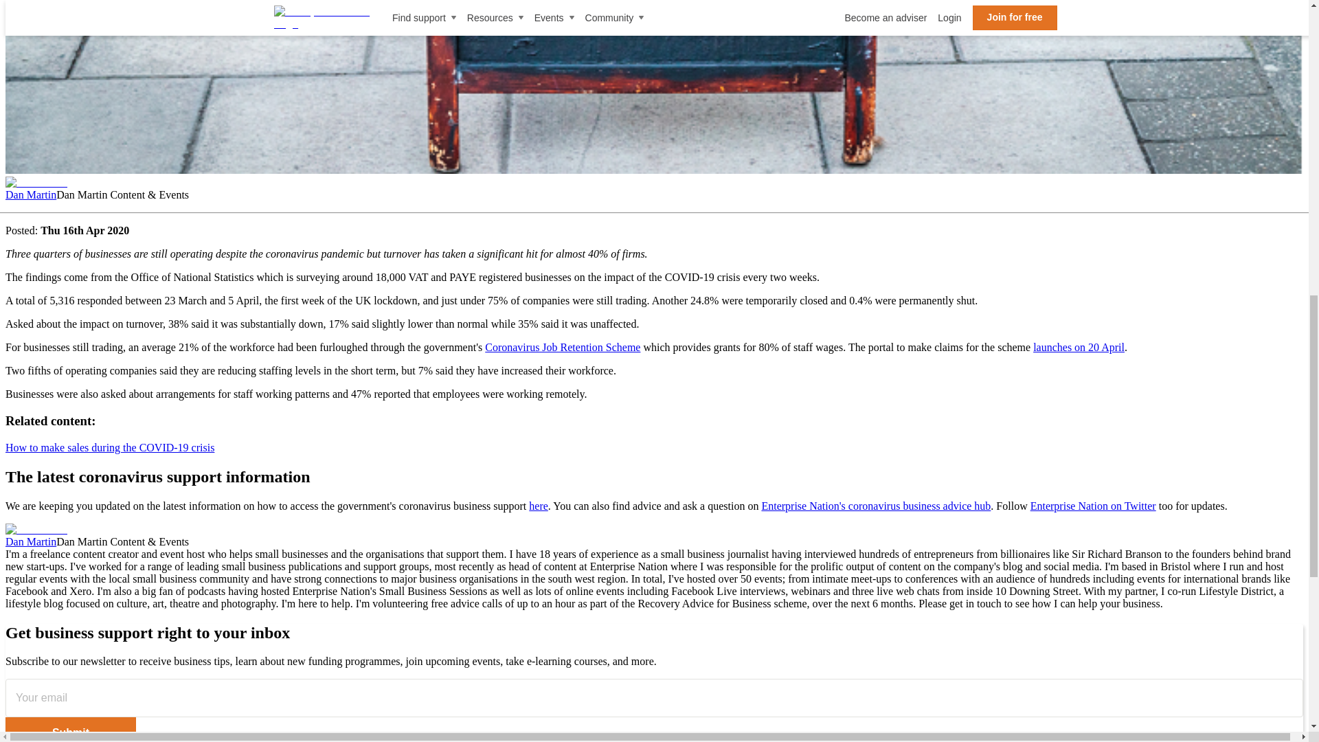 This screenshot has height=742, width=1319. What do you see at coordinates (109, 447) in the screenshot?
I see `How to make sales during the COVID-19 crisis` at bounding box center [109, 447].